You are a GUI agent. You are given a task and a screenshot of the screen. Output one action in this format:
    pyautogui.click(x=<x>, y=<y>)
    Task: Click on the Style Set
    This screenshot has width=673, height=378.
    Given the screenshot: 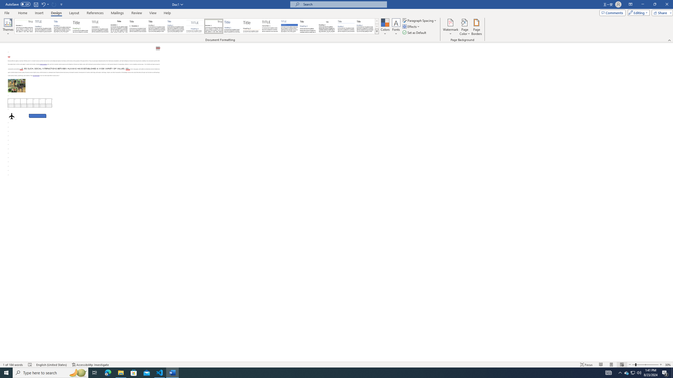 What is the action you would take?
    pyautogui.click(x=377, y=31)
    